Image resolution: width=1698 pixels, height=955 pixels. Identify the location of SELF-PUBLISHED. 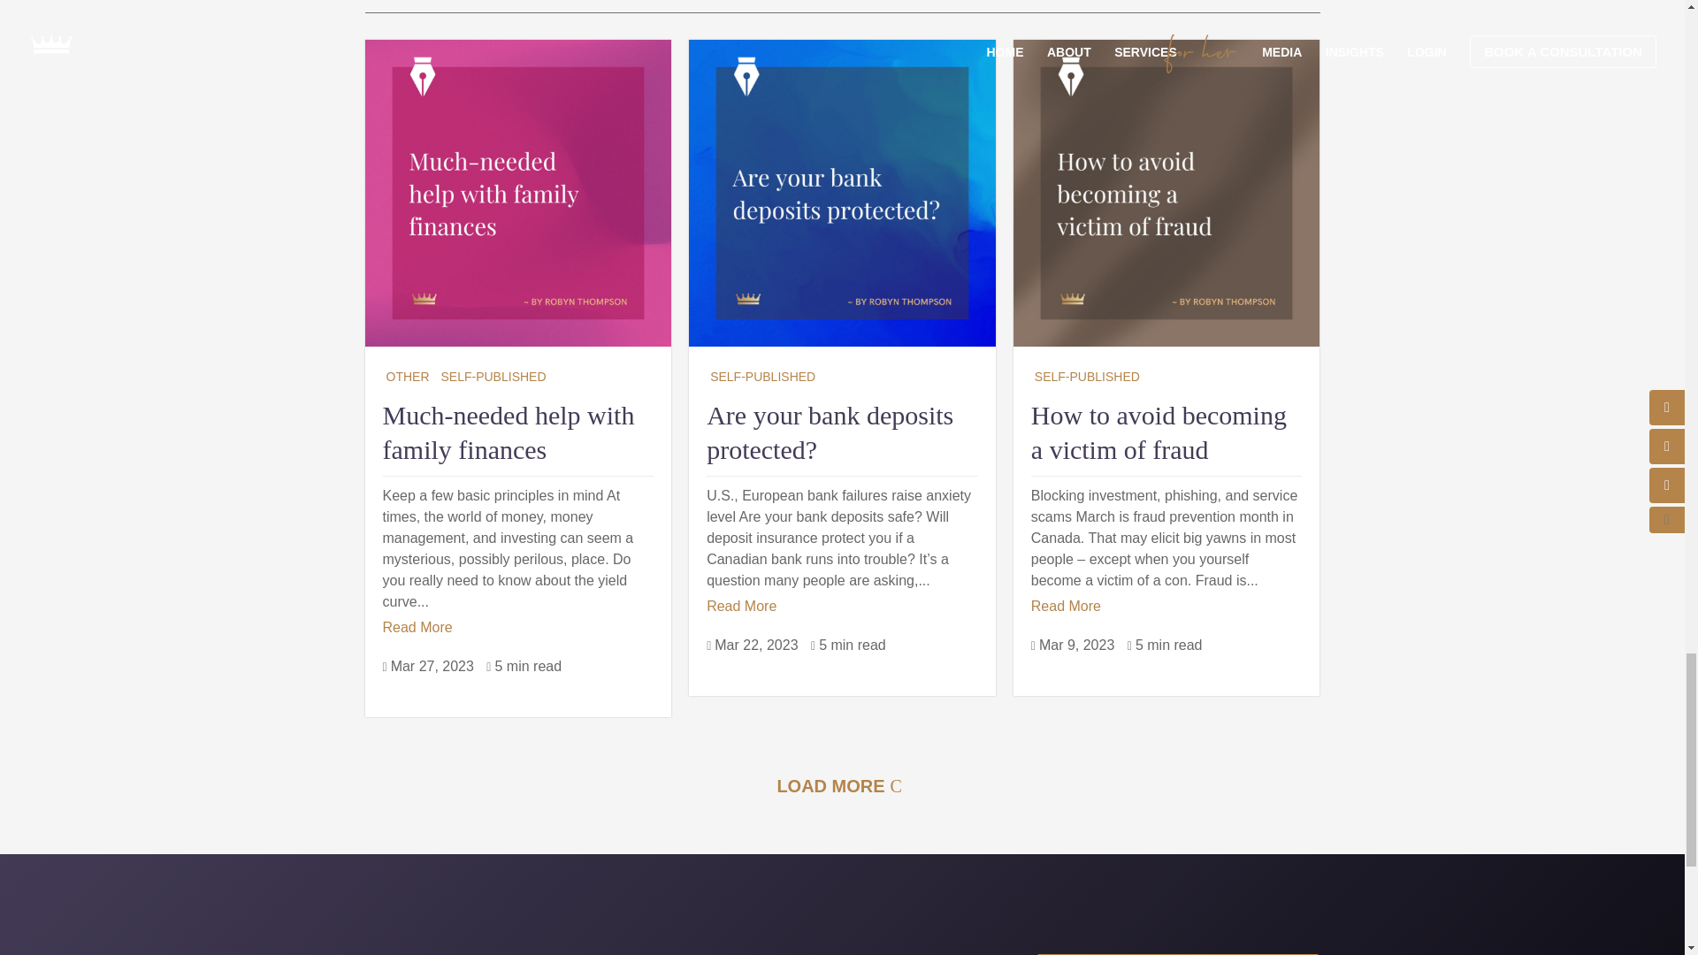
(762, 376).